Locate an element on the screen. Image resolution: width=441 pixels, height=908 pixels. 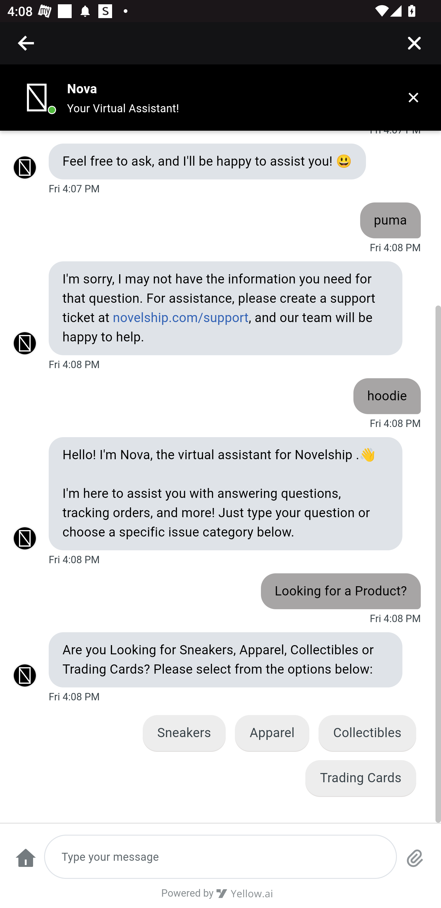
Sneakers is located at coordinates (184, 733).